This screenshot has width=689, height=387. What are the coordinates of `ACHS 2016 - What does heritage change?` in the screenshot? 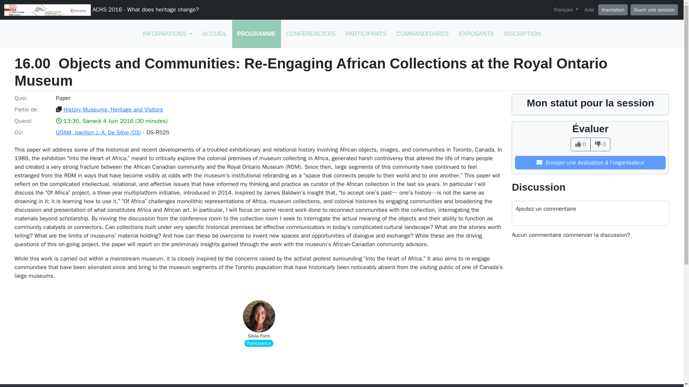 It's located at (101, 10).